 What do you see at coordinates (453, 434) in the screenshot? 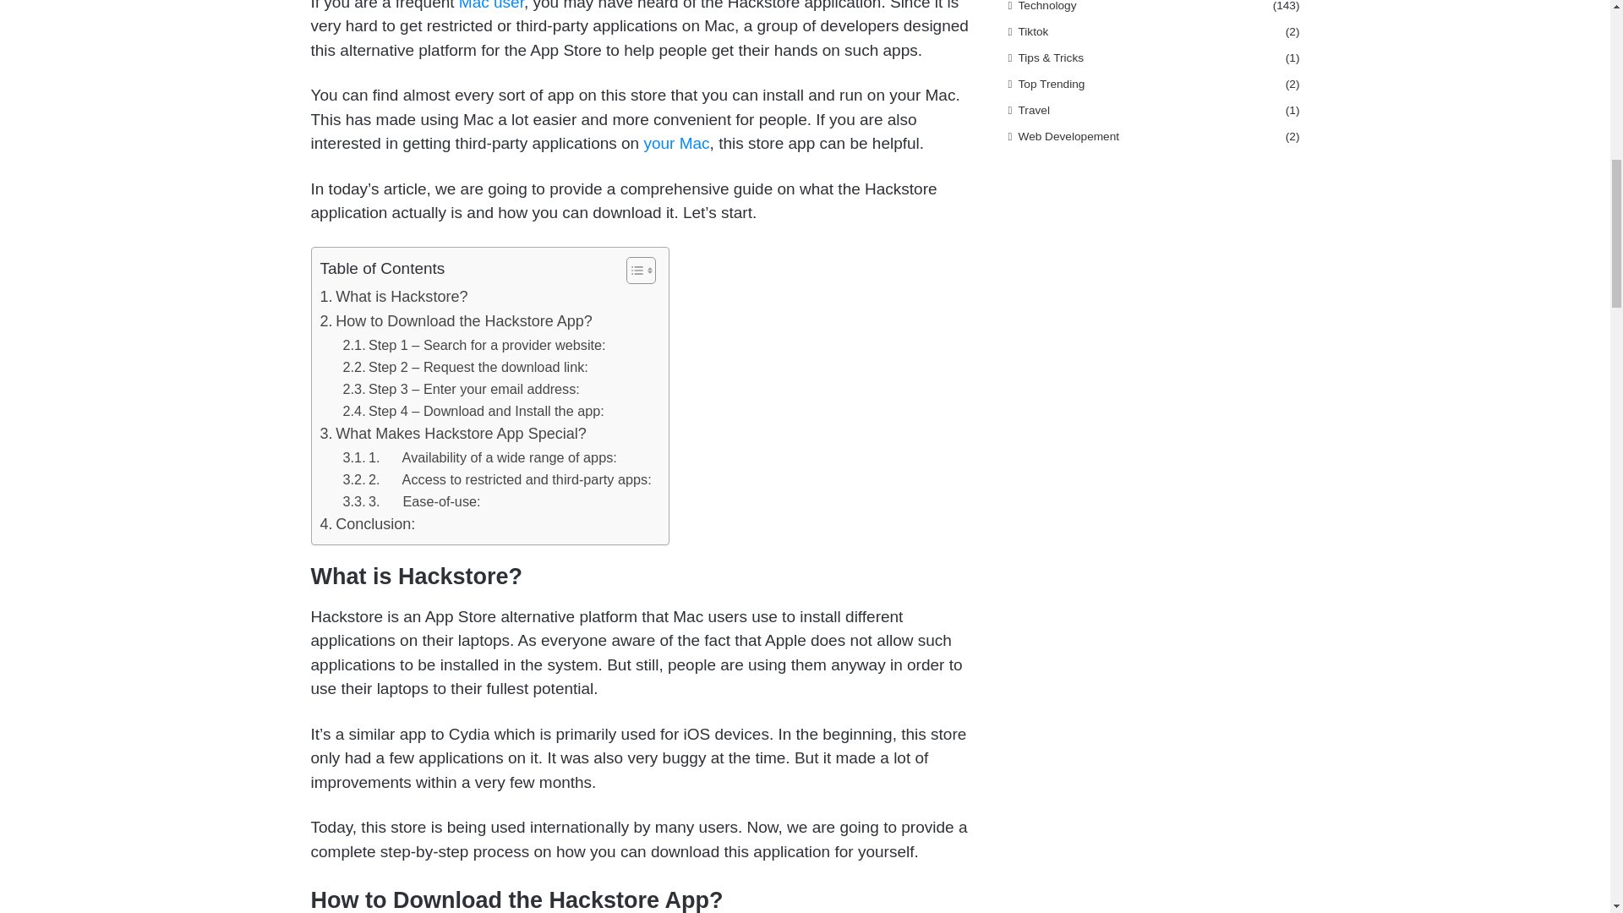
I see `What Makes Hackstore App Special?` at bounding box center [453, 434].